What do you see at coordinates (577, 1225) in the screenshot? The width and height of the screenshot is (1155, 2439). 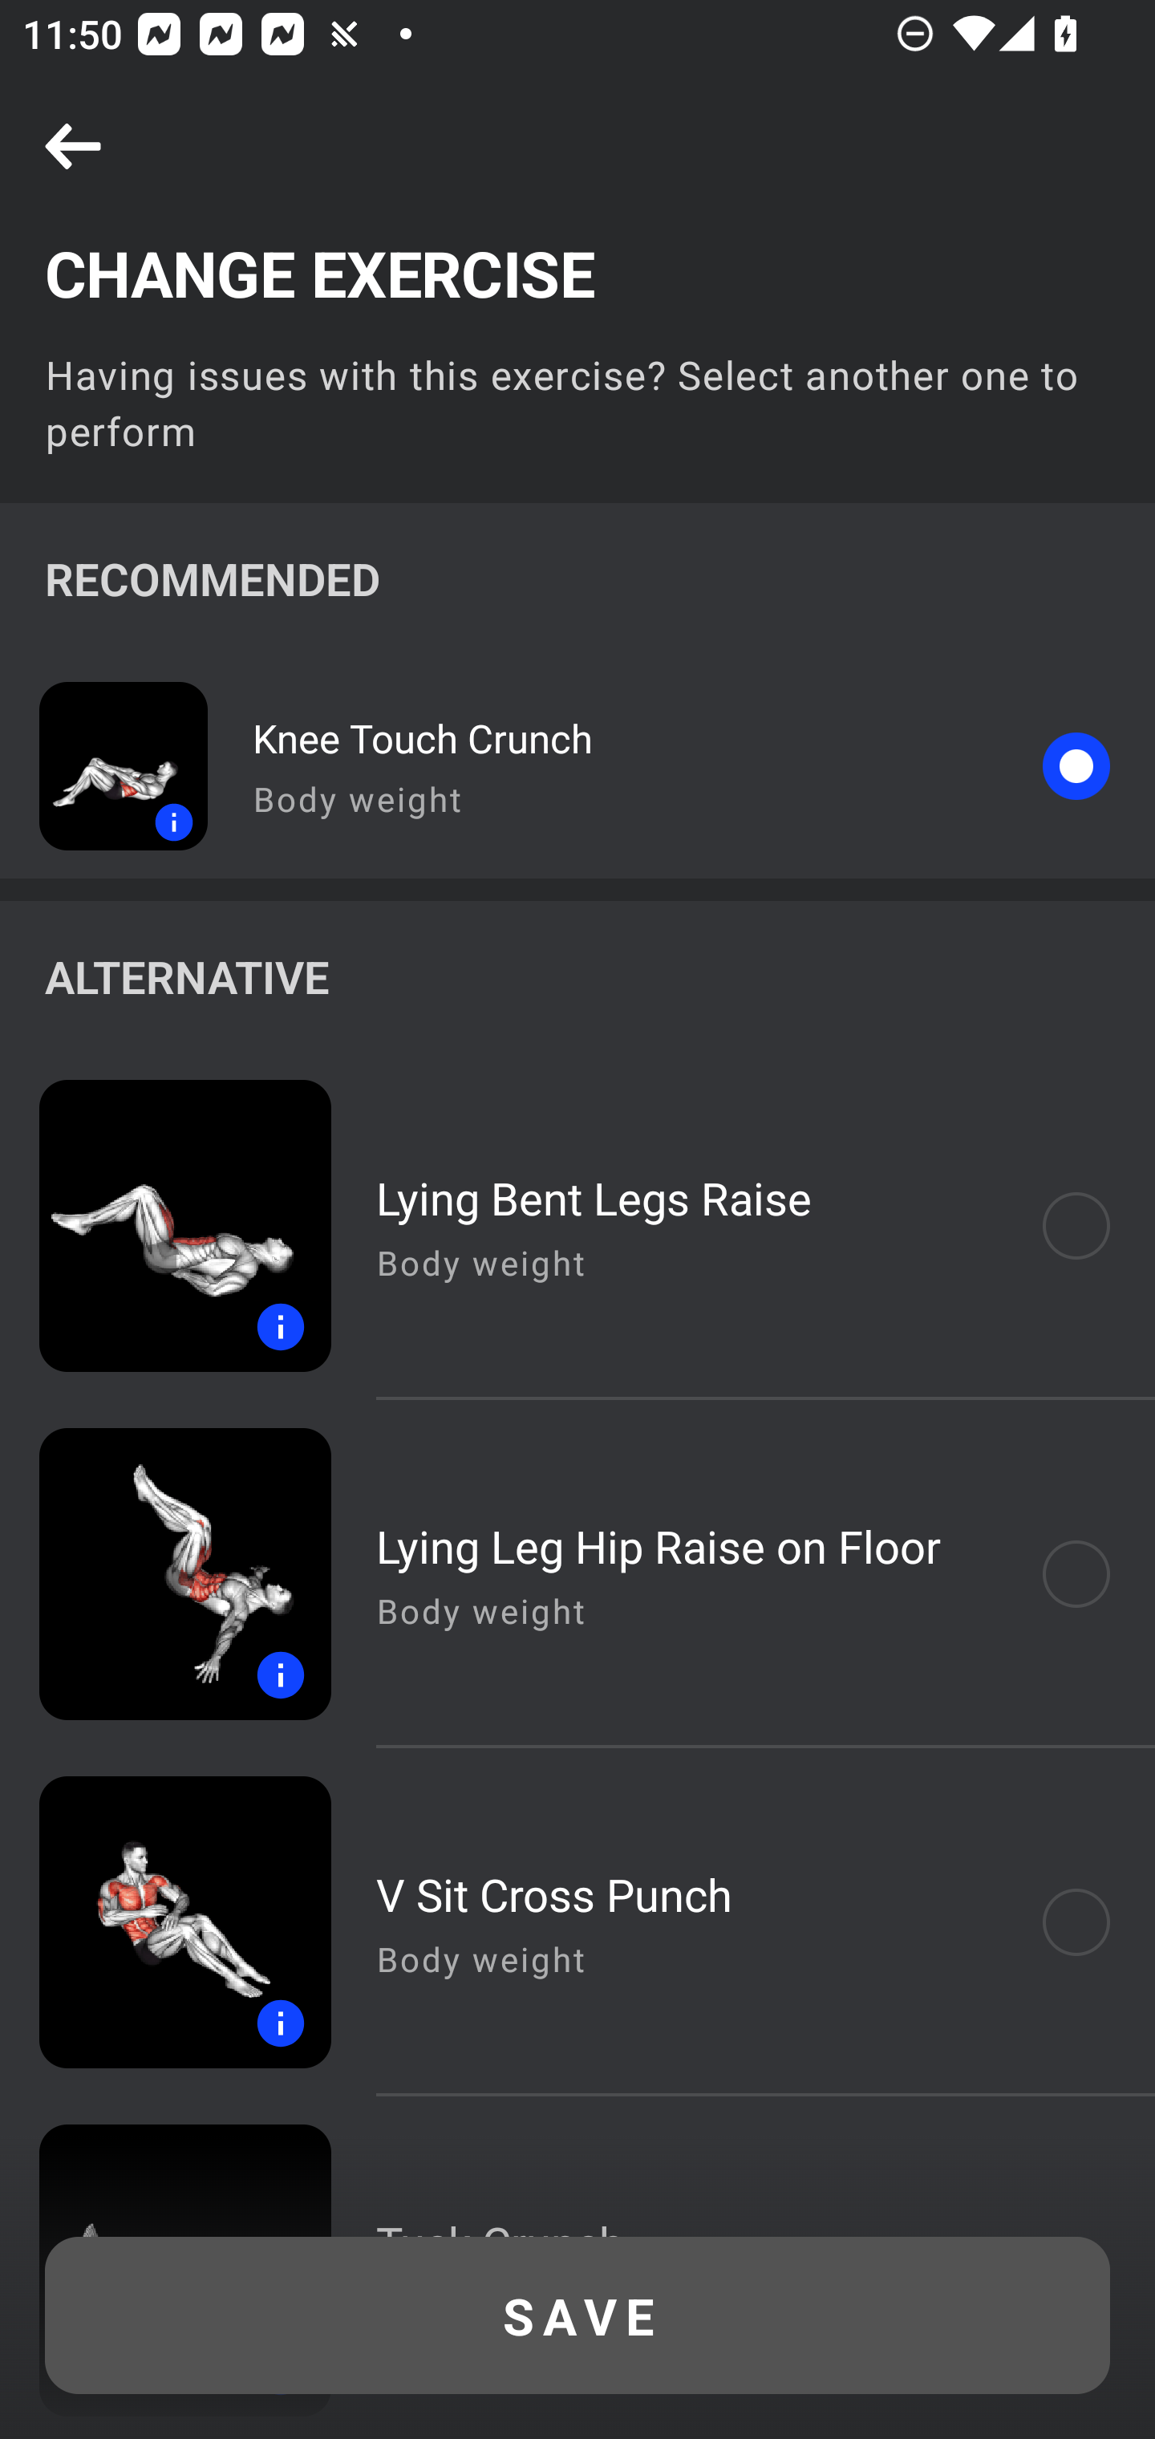 I see `details Lying Bent Legs Raise Body weight` at bounding box center [577, 1225].